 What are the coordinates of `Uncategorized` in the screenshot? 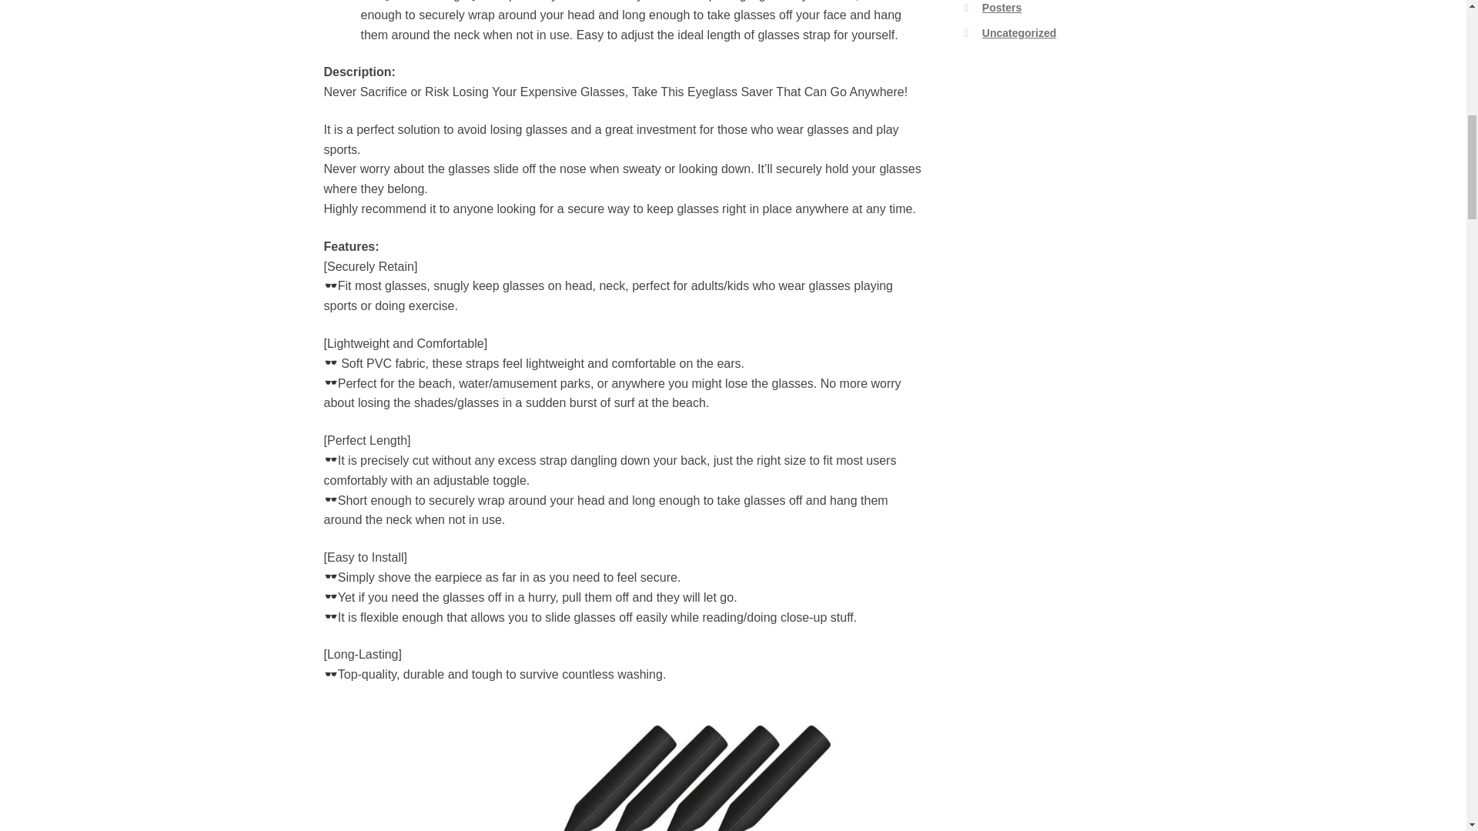 It's located at (1019, 32).